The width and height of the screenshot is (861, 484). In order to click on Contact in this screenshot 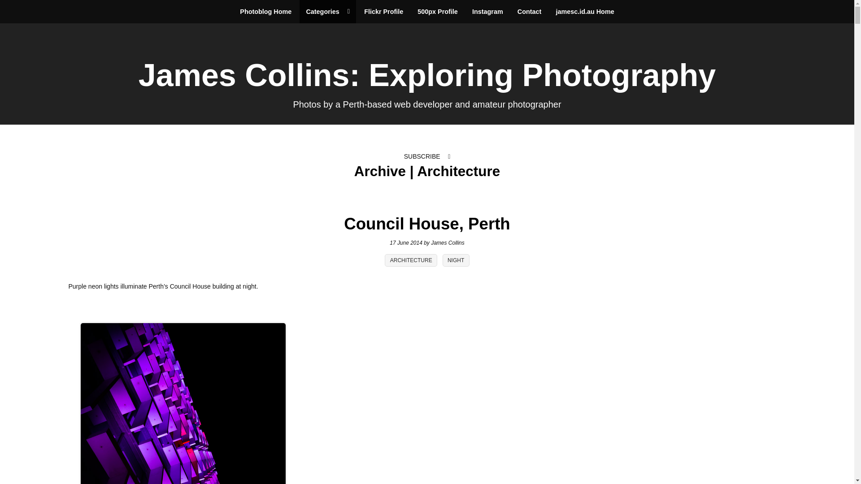, I will do `click(529, 12)`.